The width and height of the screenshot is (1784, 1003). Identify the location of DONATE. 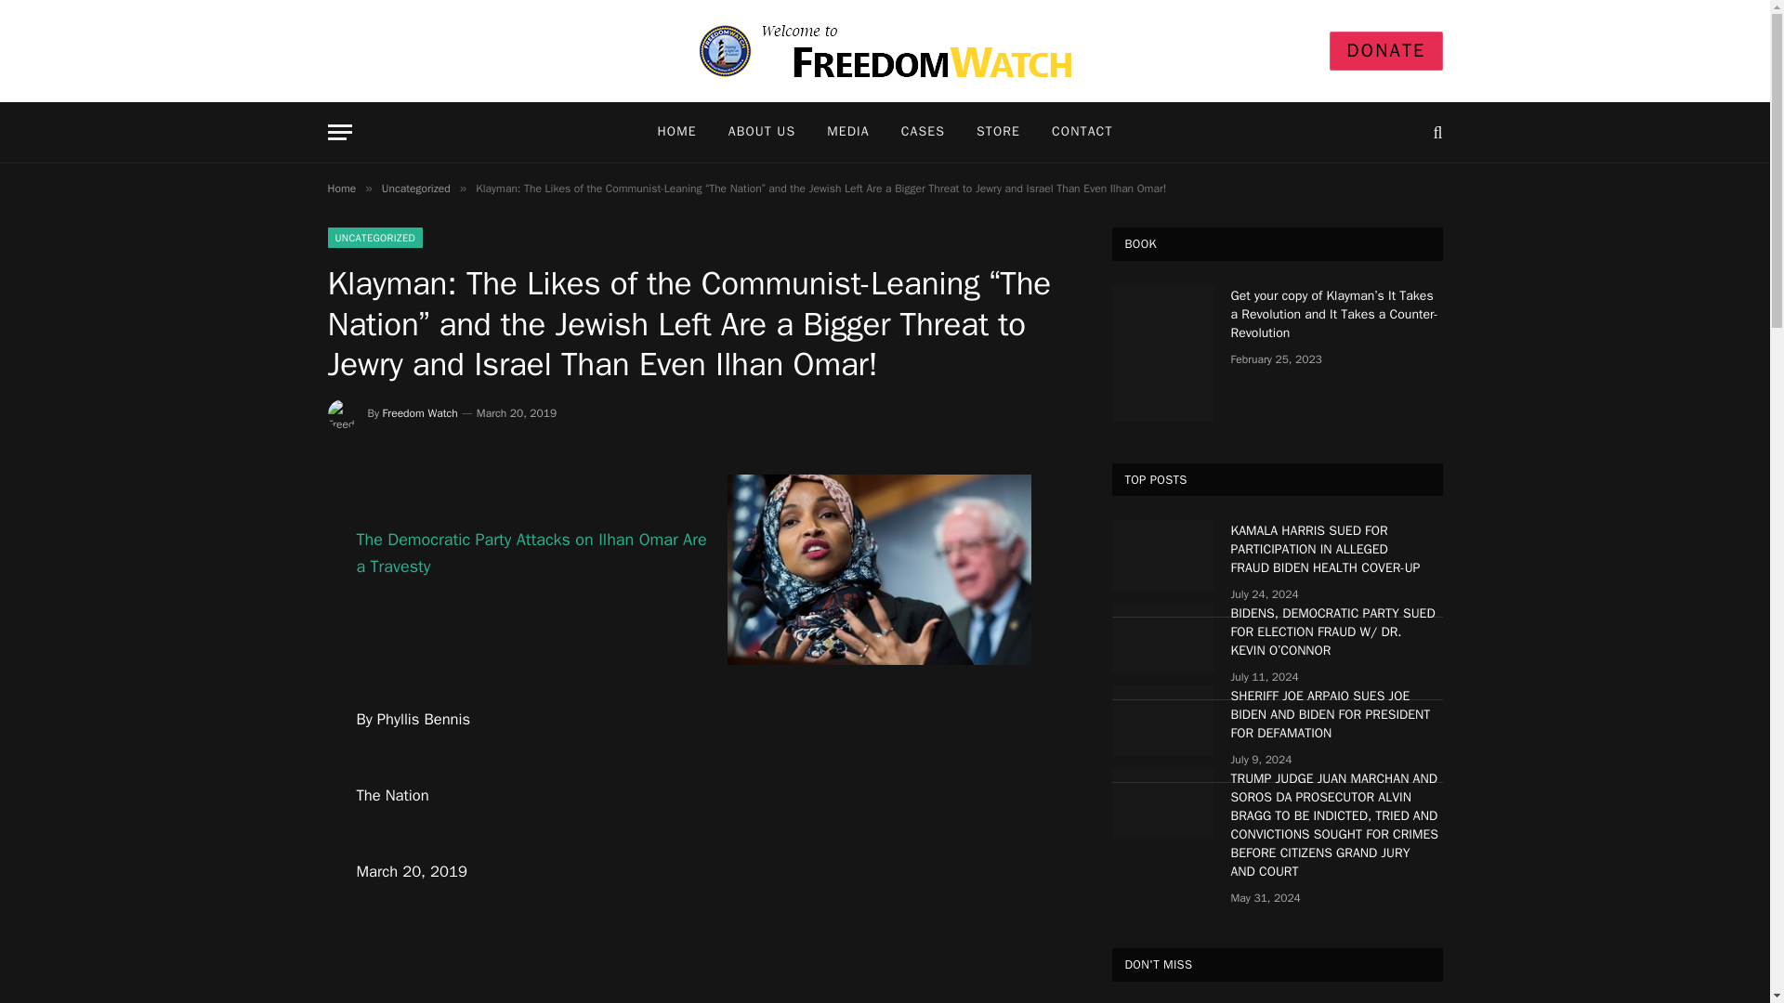
(1384, 50).